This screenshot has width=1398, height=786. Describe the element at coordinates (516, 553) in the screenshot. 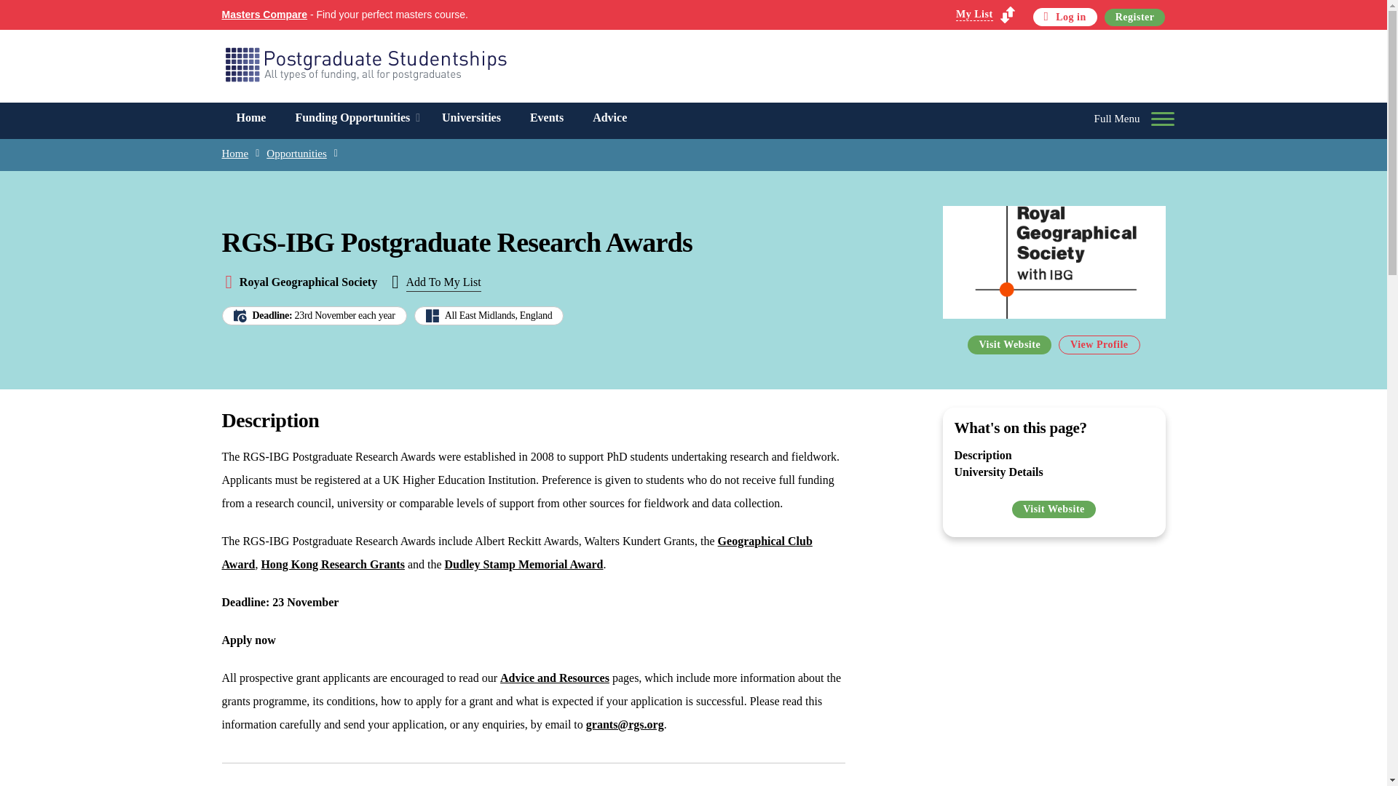

I see `Geographical Club Award` at that location.